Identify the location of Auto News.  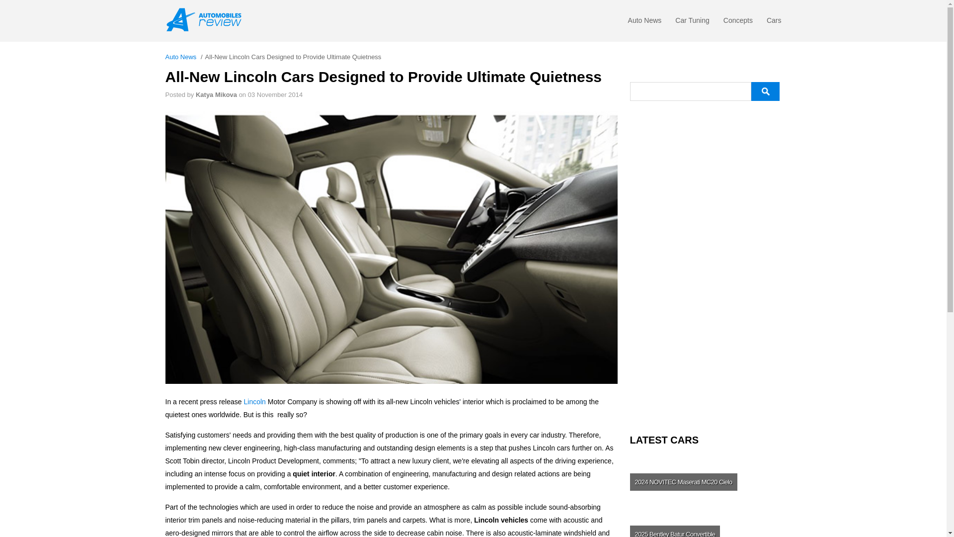
(645, 23).